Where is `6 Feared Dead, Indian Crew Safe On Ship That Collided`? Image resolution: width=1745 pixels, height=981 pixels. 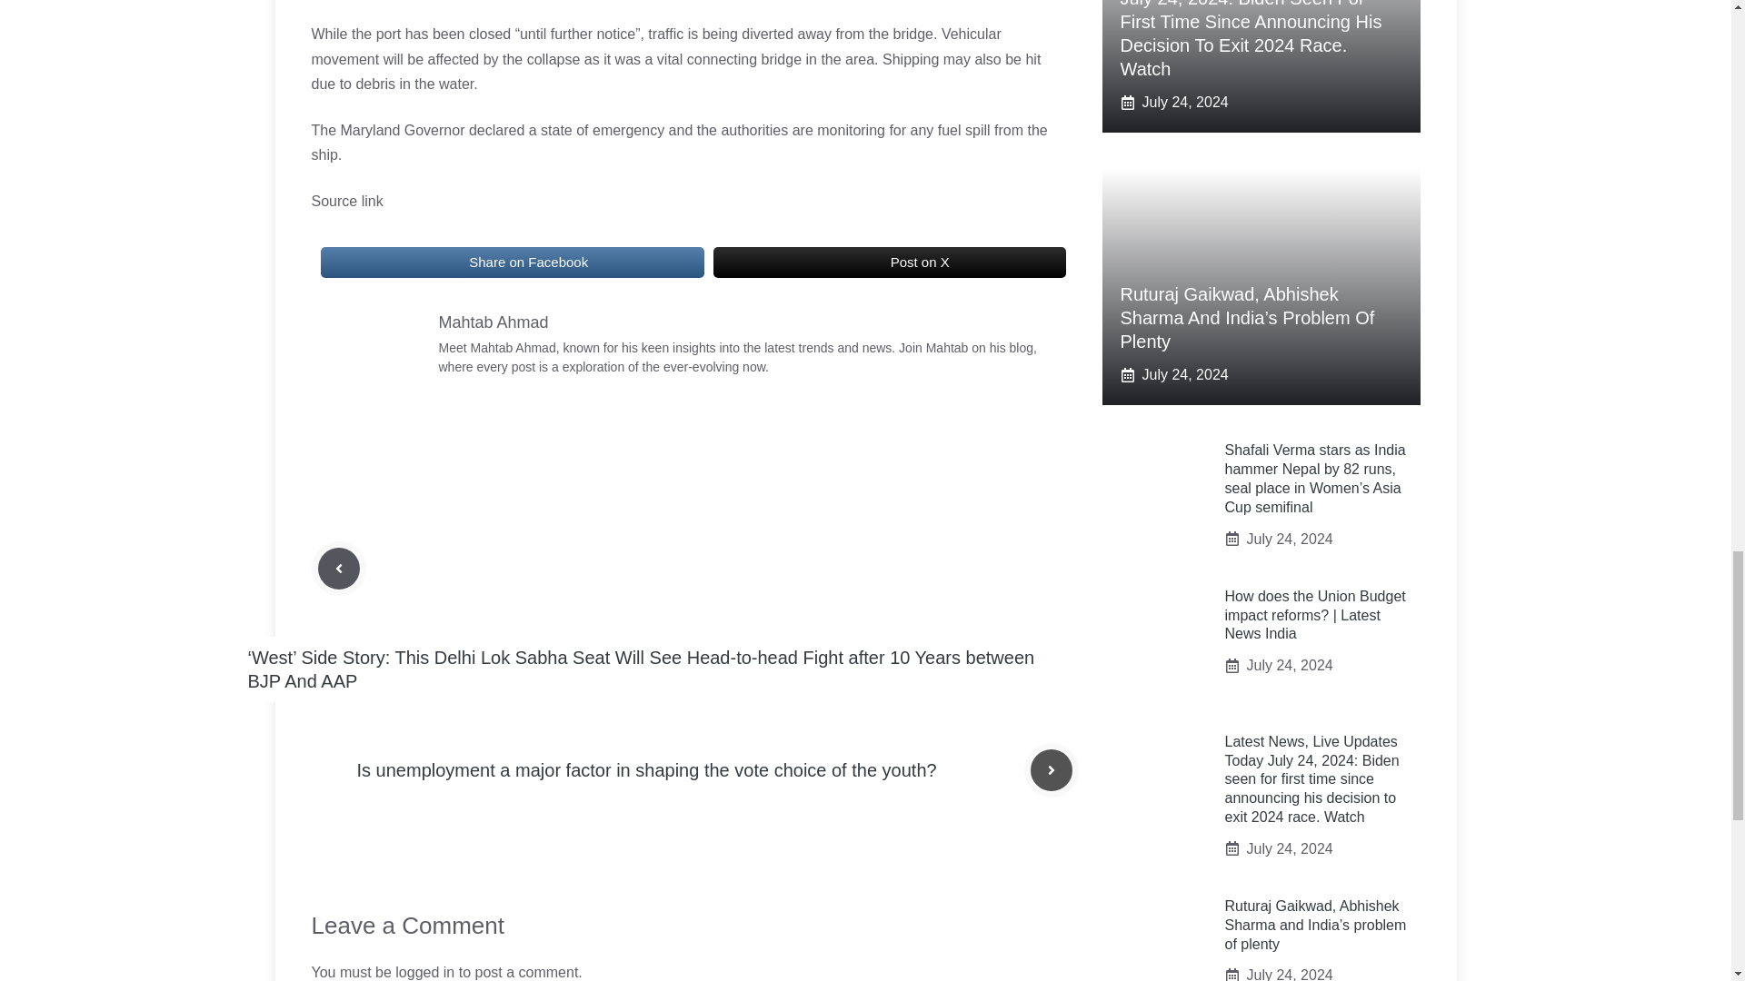 6 Feared Dead, Indian Crew Safe On Ship That Collided is located at coordinates (448, 262).